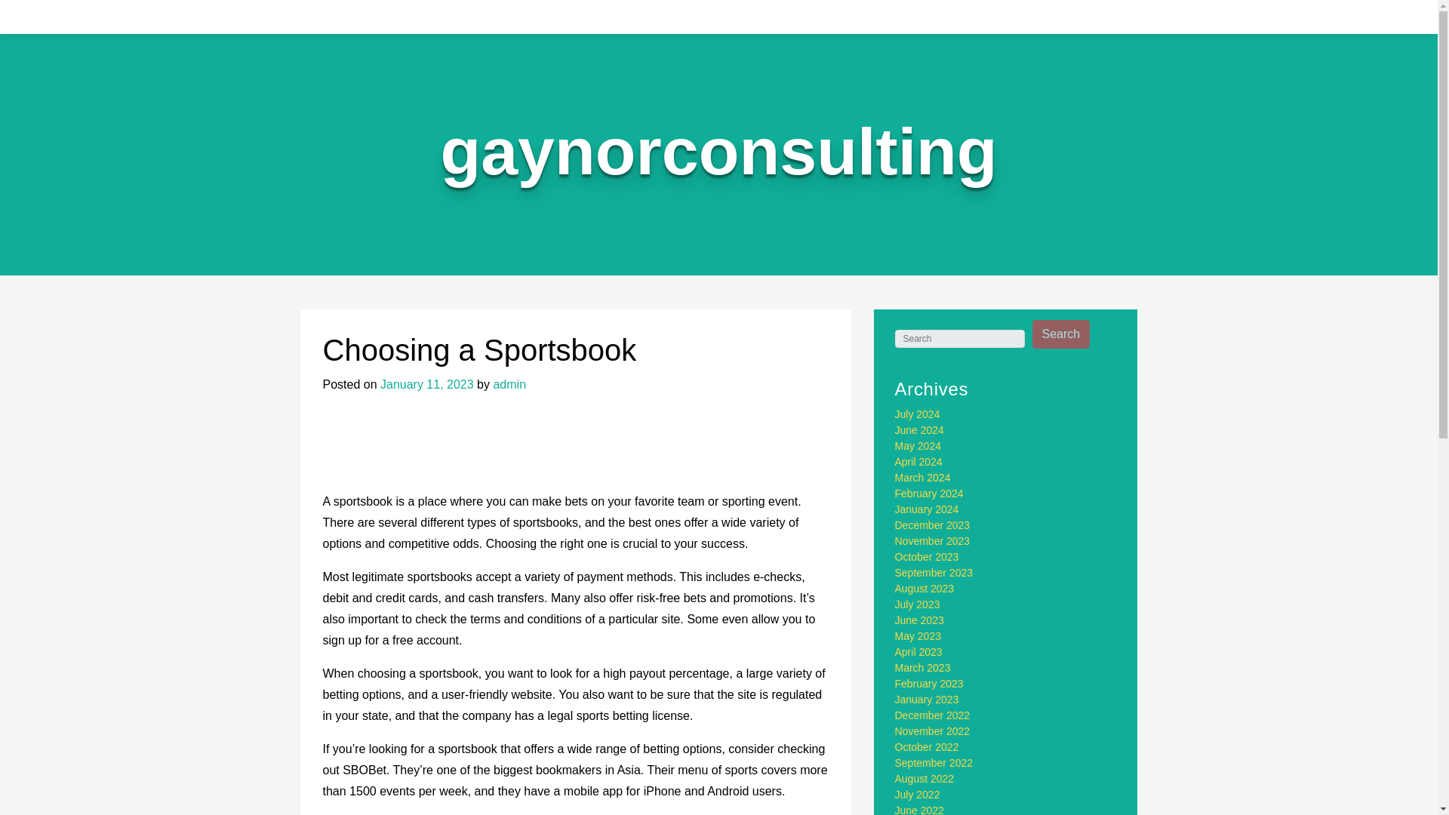  Describe the element at coordinates (927, 557) in the screenshot. I see `October 2023` at that location.